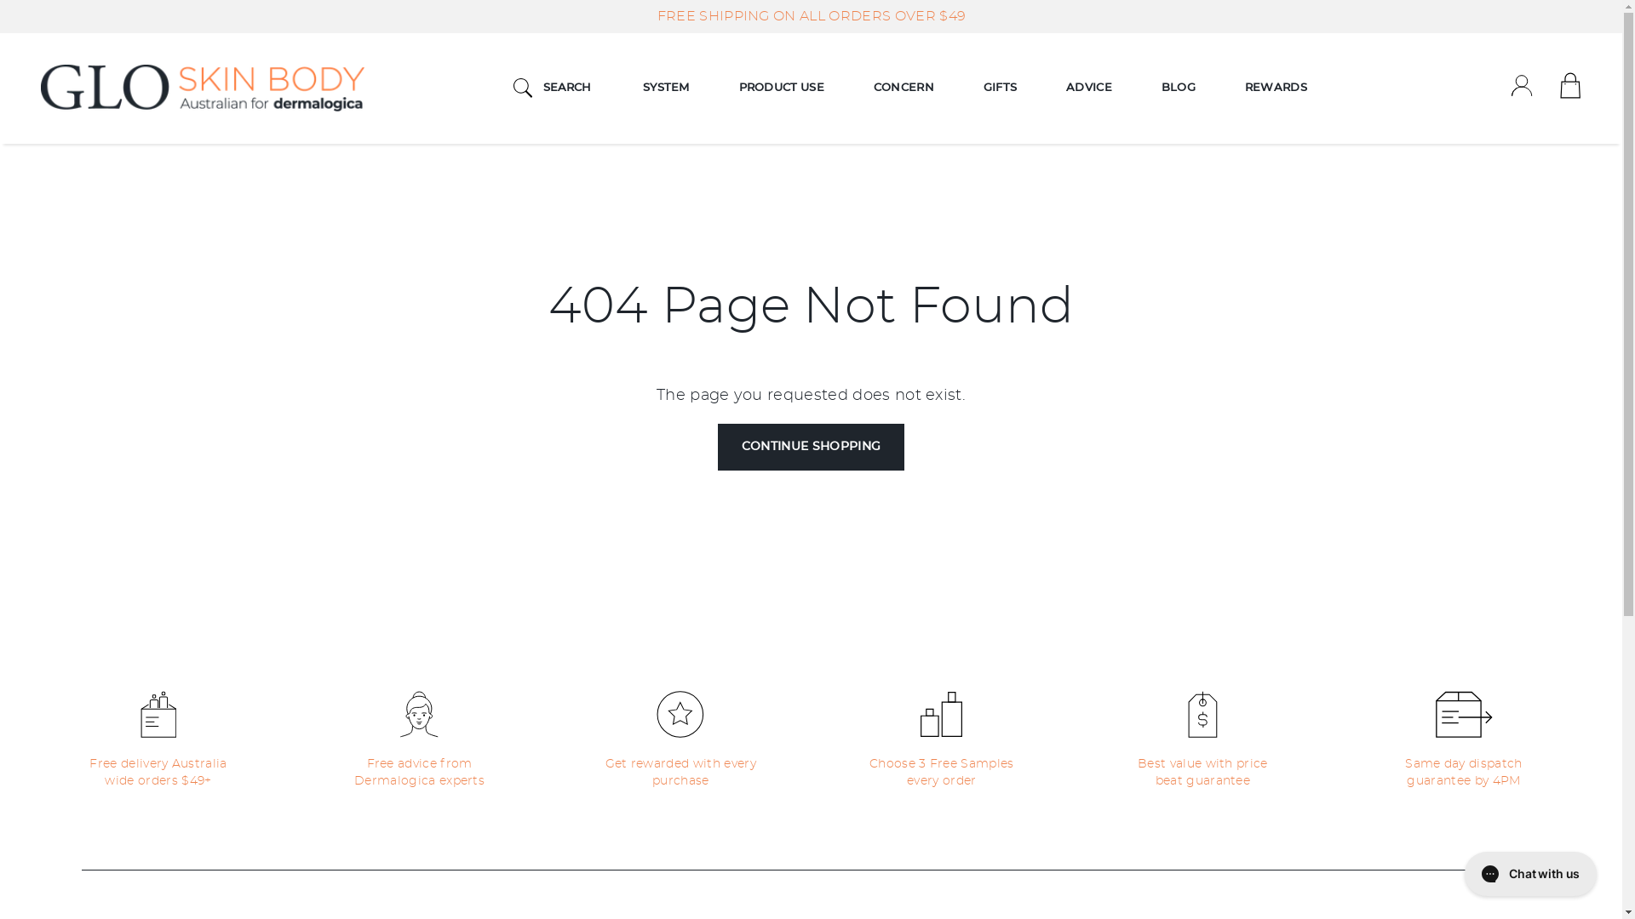 This screenshot has height=919, width=1635. I want to click on SEARCH, so click(553, 88).